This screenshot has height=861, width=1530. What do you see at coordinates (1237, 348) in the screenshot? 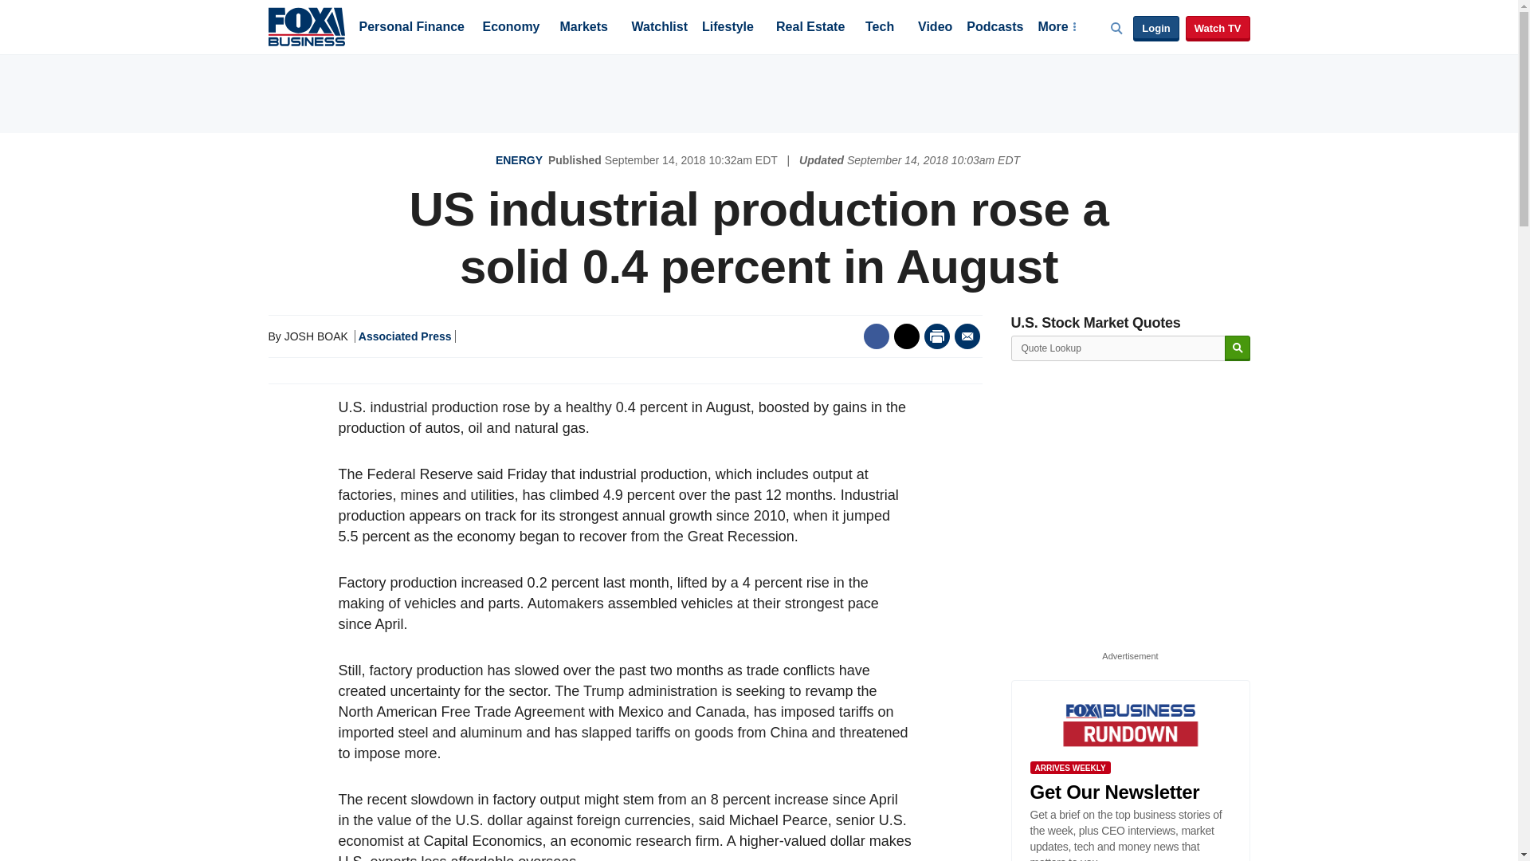
I see `Search` at bounding box center [1237, 348].